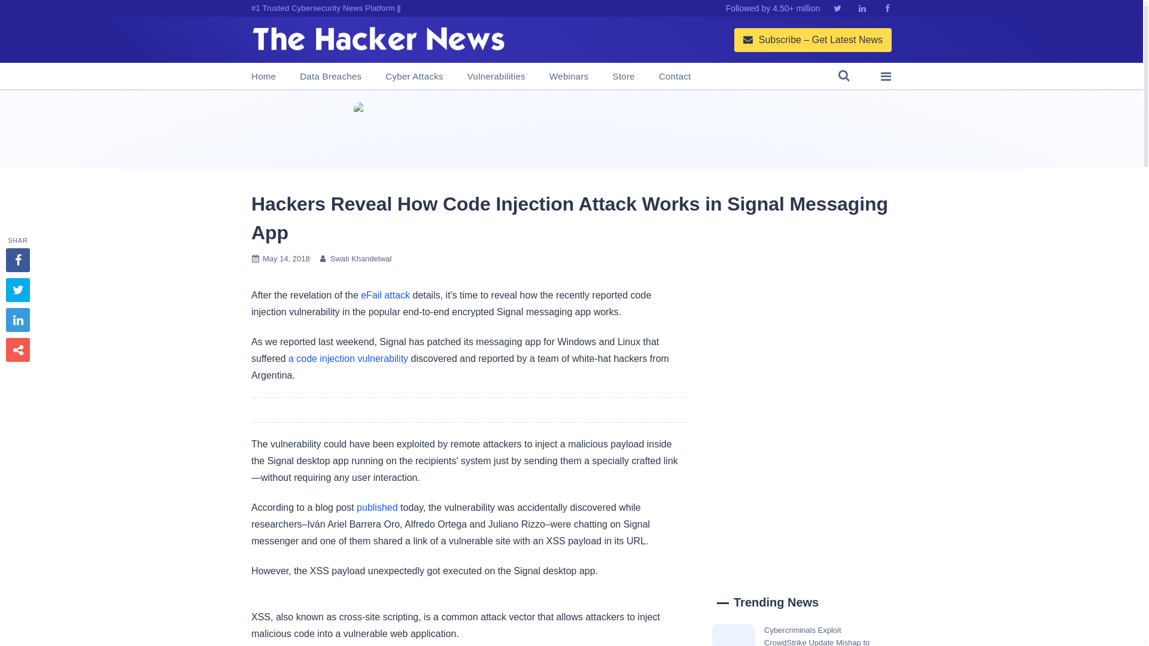 The height and width of the screenshot is (646, 1149). I want to click on Data Breaches, so click(330, 77).